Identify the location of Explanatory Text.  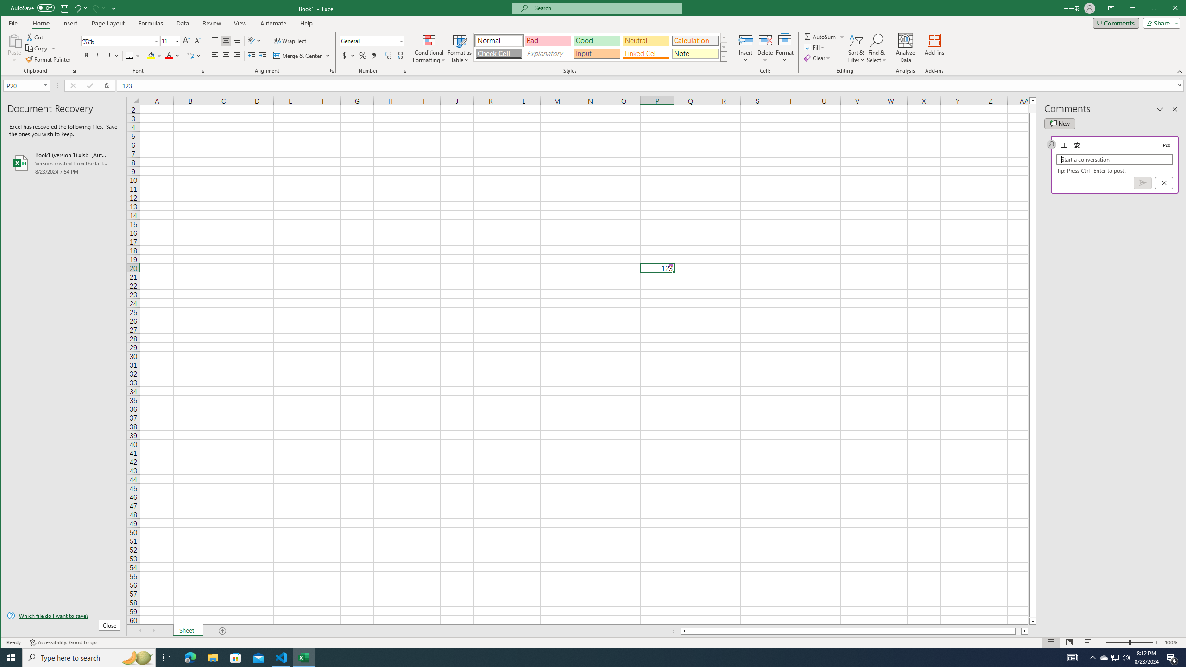
(548, 54).